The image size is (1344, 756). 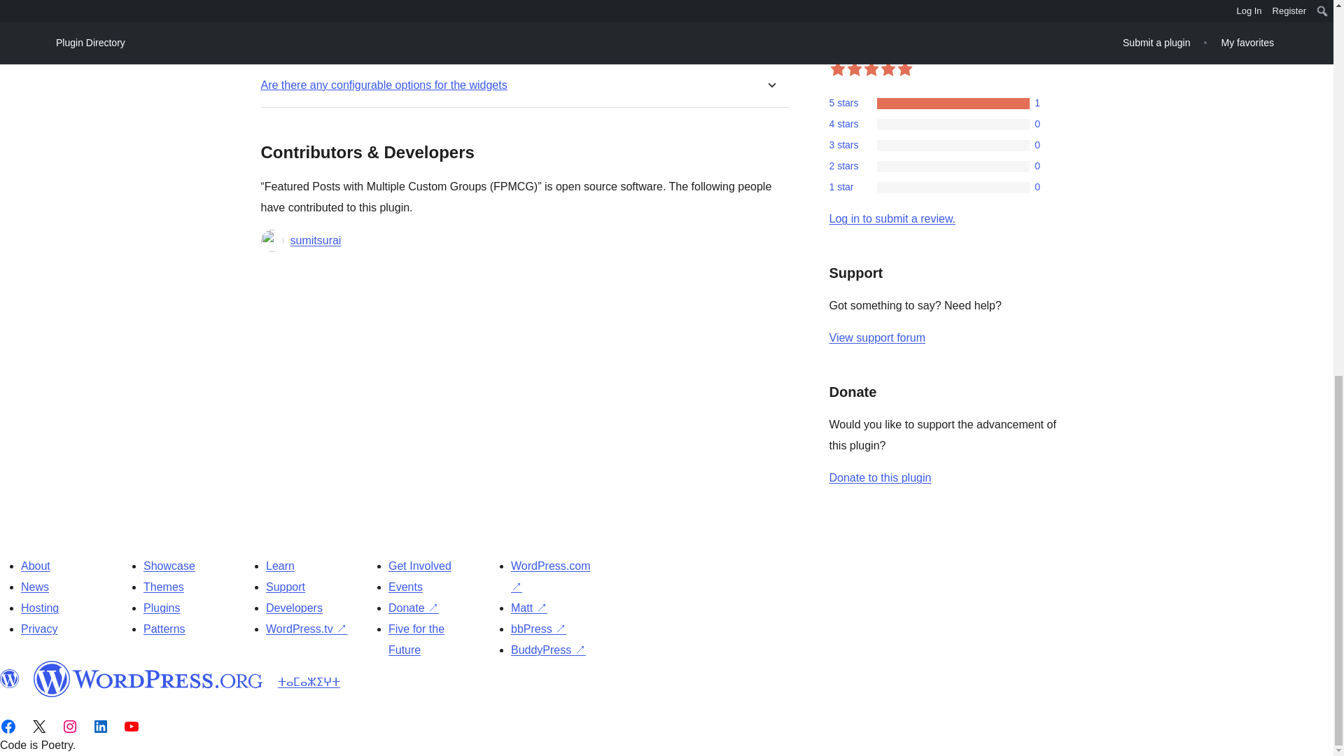 I want to click on Can I place one post under several featured post groups?, so click(x=403, y=1).